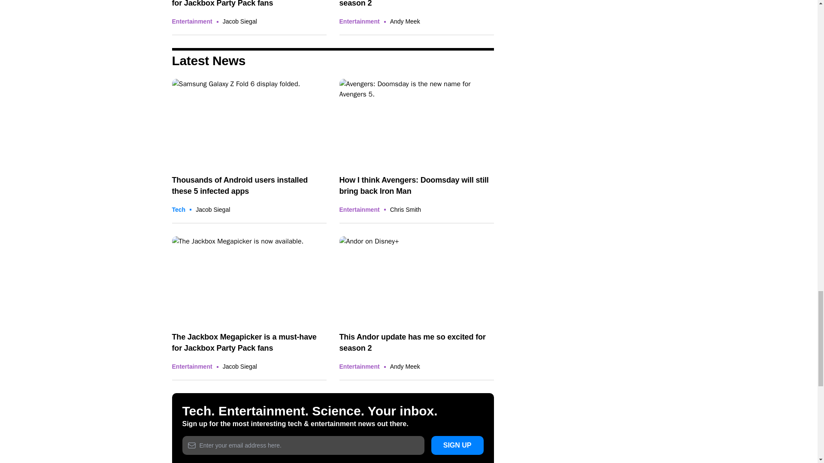  Describe the element at coordinates (416, 280) in the screenshot. I see `Andor` at that location.